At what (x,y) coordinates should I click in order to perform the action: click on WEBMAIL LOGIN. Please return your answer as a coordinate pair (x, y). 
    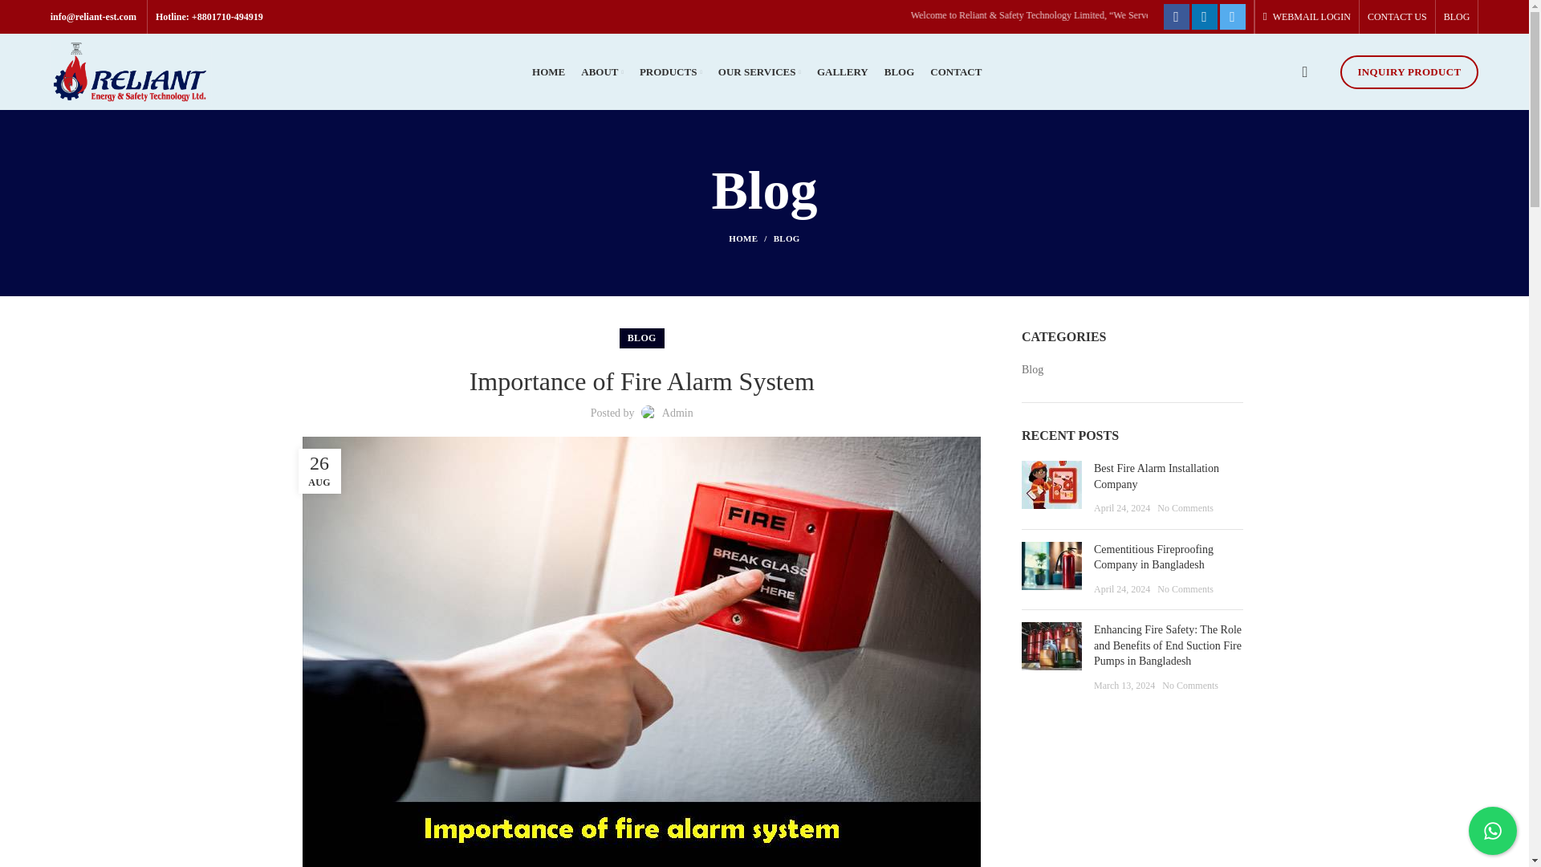
    Looking at the image, I should click on (1307, 17).